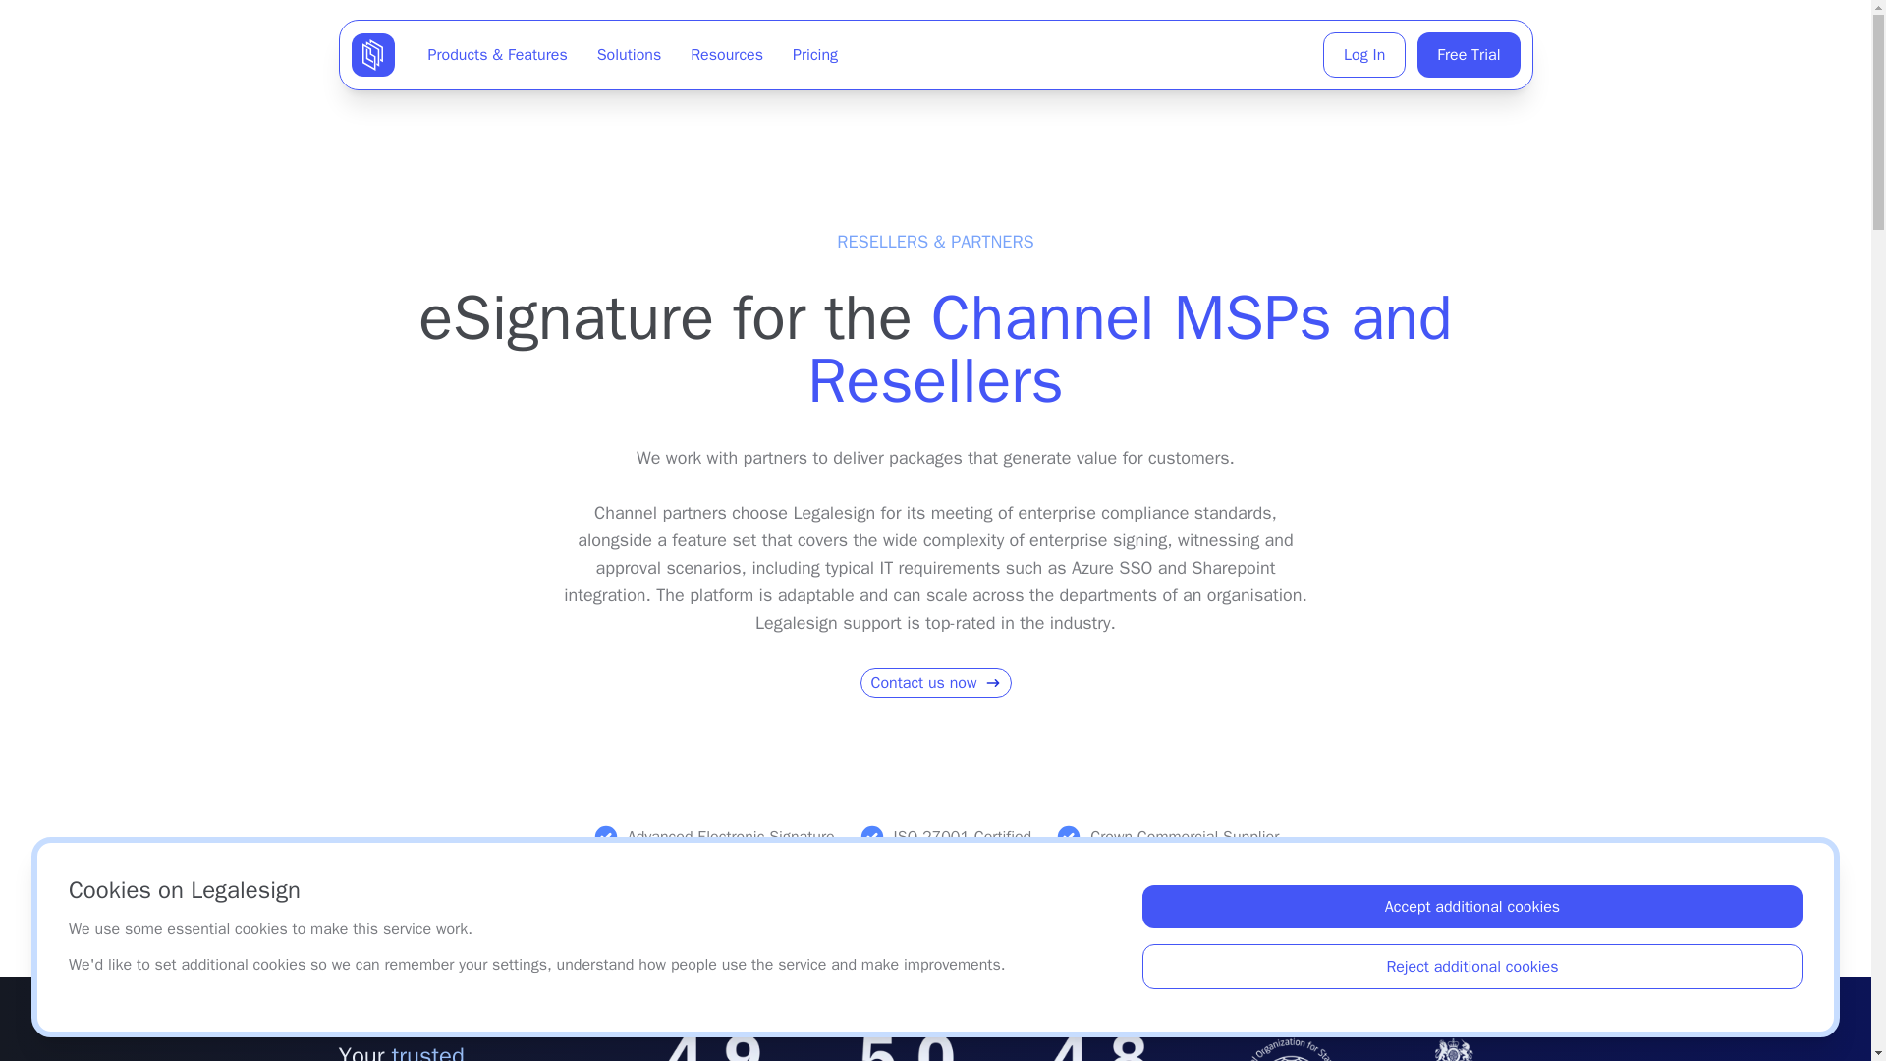 The height and width of the screenshot is (1061, 1886). What do you see at coordinates (727, 54) in the screenshot?
I see `Resources` at bounding box center [727, 54].